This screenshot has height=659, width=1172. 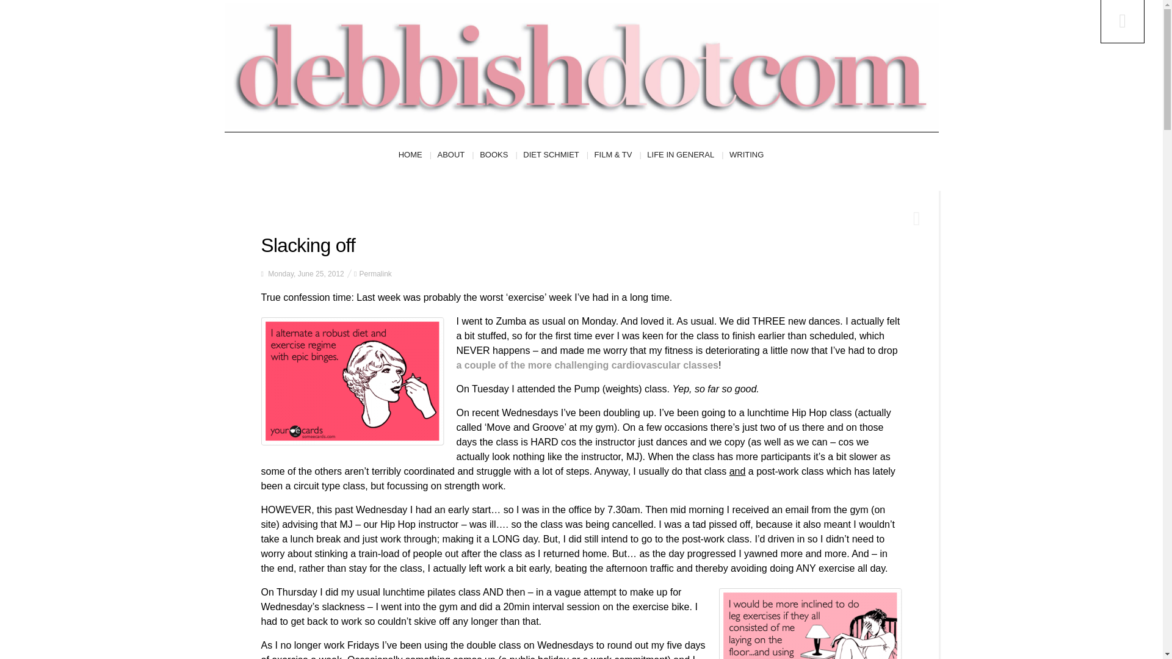 What do you see at coordinates (555, 155) in the screenshot?
I see `DIET SCHMIET` at bounding box center [555, 155].